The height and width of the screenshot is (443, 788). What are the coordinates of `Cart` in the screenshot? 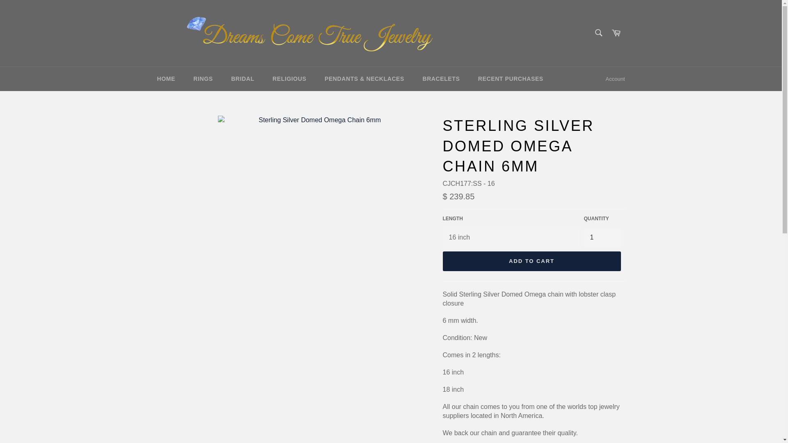 It's located at (616, 33).